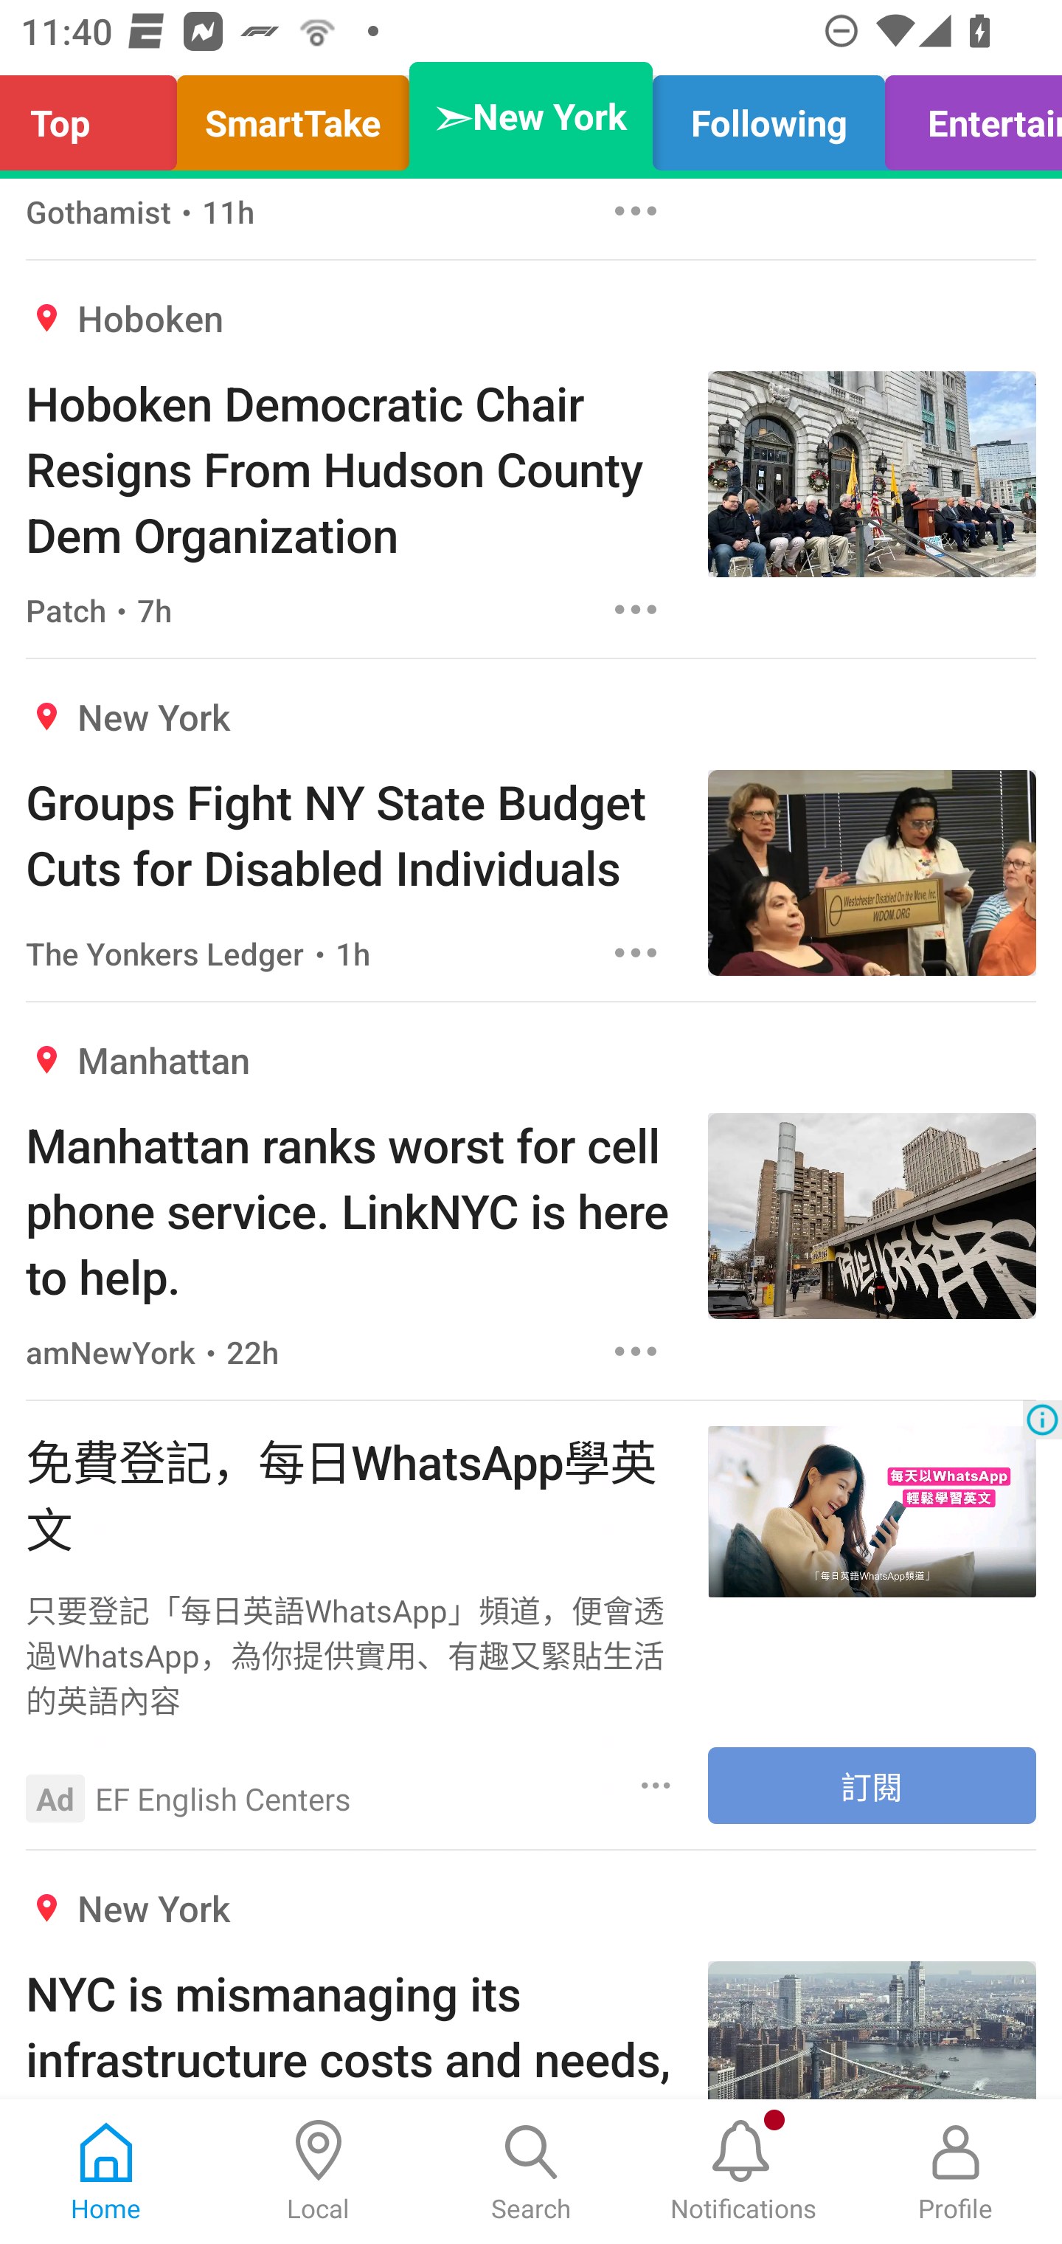 This screenshot has height=2244, width=1062. Describe the element at coordinates (768, 117) in the screenshot. I see `Following` at that location.